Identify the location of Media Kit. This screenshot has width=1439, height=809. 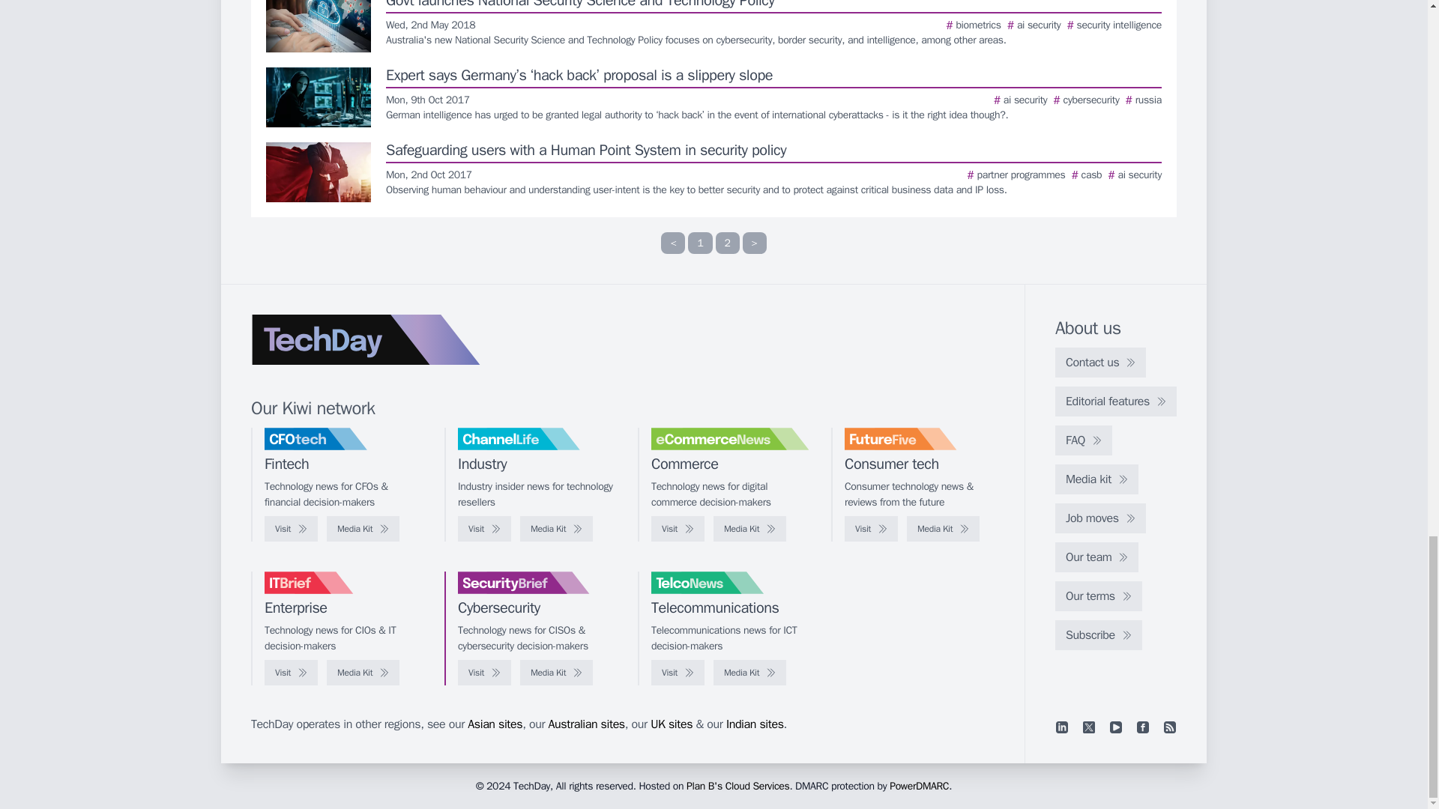
(556, 529).